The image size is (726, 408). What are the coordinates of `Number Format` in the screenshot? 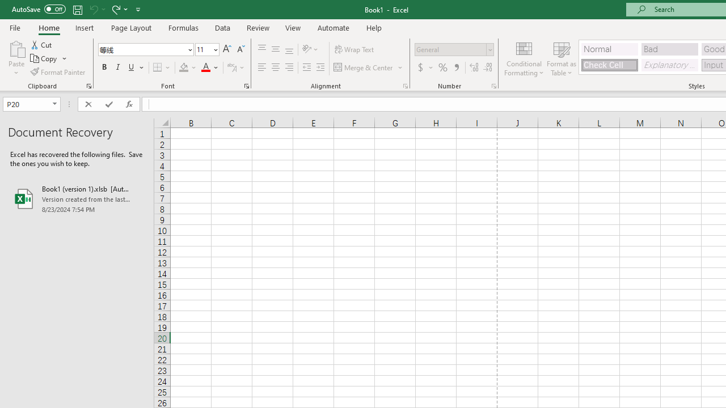 It's located at (454, 50).